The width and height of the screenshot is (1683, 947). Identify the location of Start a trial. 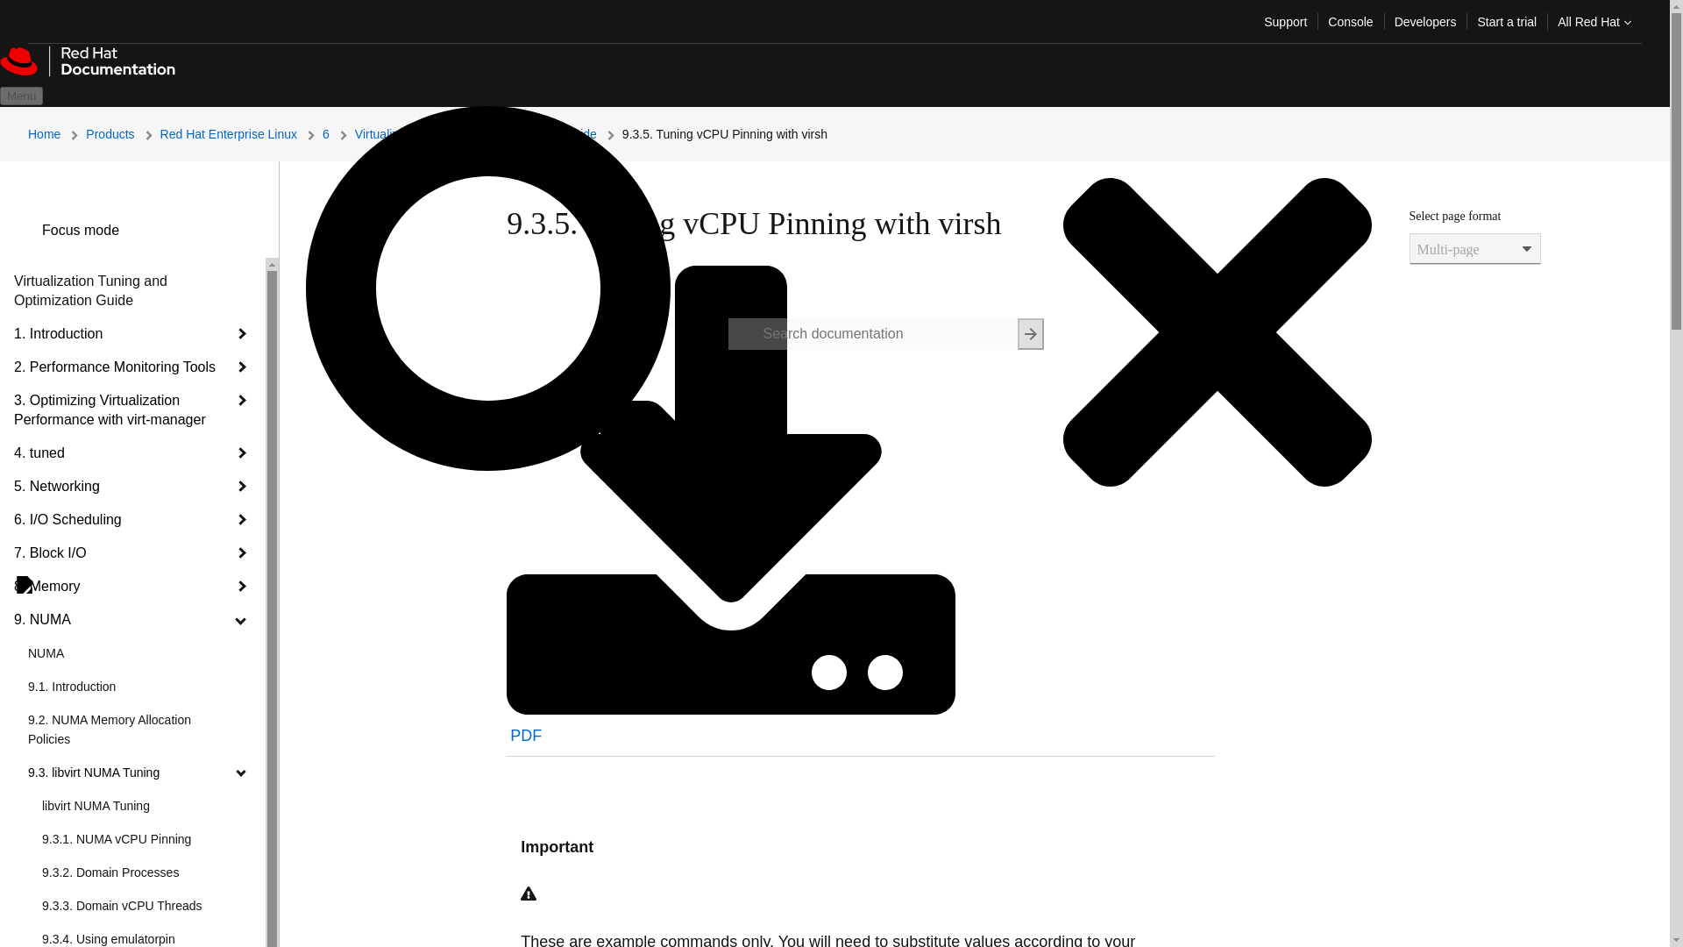
(1506, 21).